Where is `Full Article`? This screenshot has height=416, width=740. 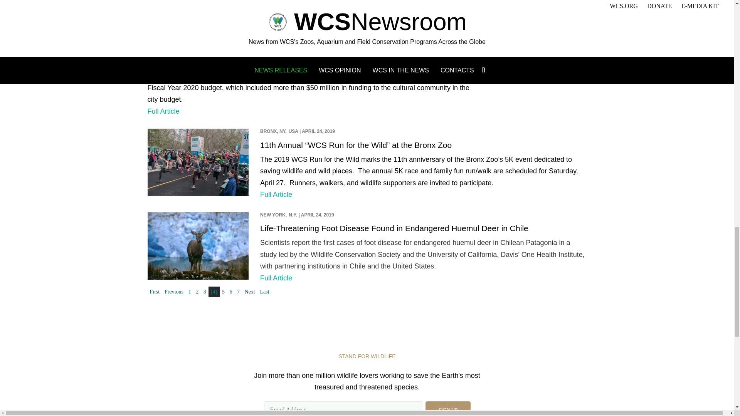 Full Article is located at coordinates (276, 194).